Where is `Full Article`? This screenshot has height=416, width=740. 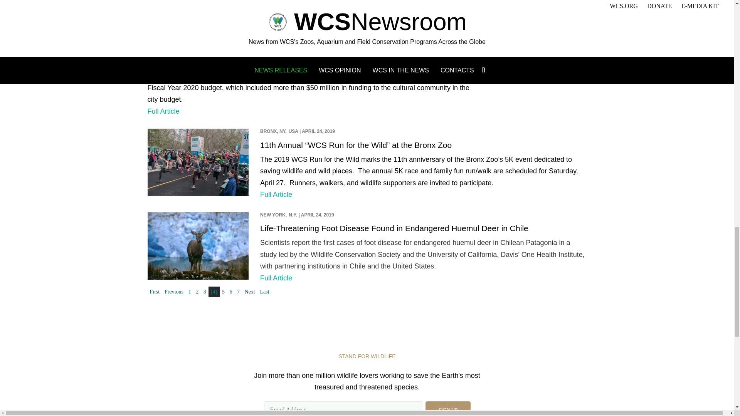 Full Article is located at coordinates (276, 194).